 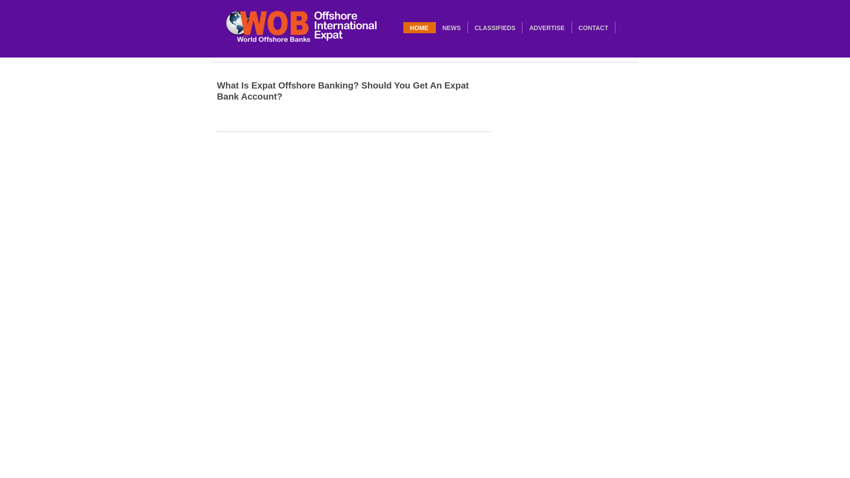 What do you see at coordinates (593, 28) in the screenshot?
I see `CONTACT` at bounding box center [593, 28].